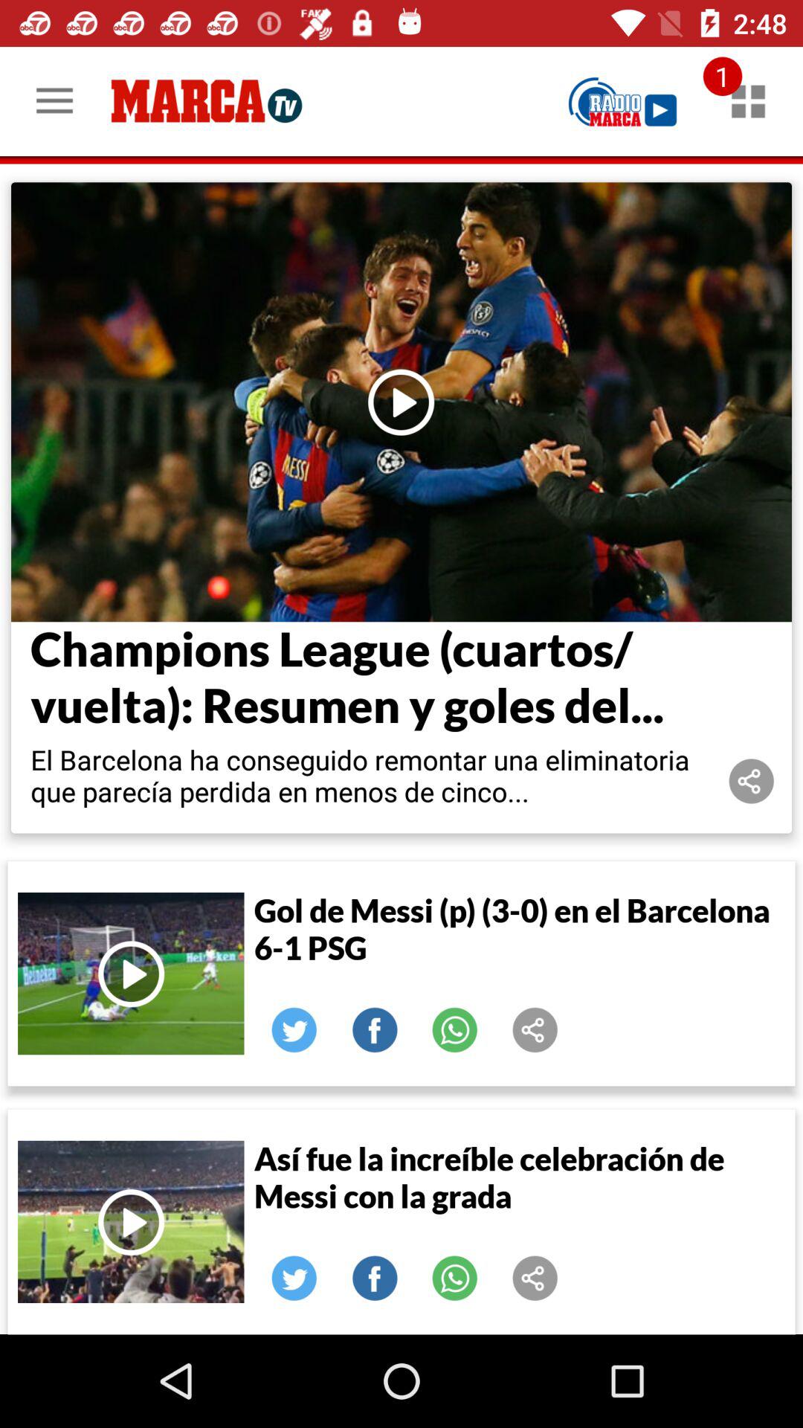  Describe the element at coordinates (455, 1279) in the screenshot. I see `share via watts app` at that location.